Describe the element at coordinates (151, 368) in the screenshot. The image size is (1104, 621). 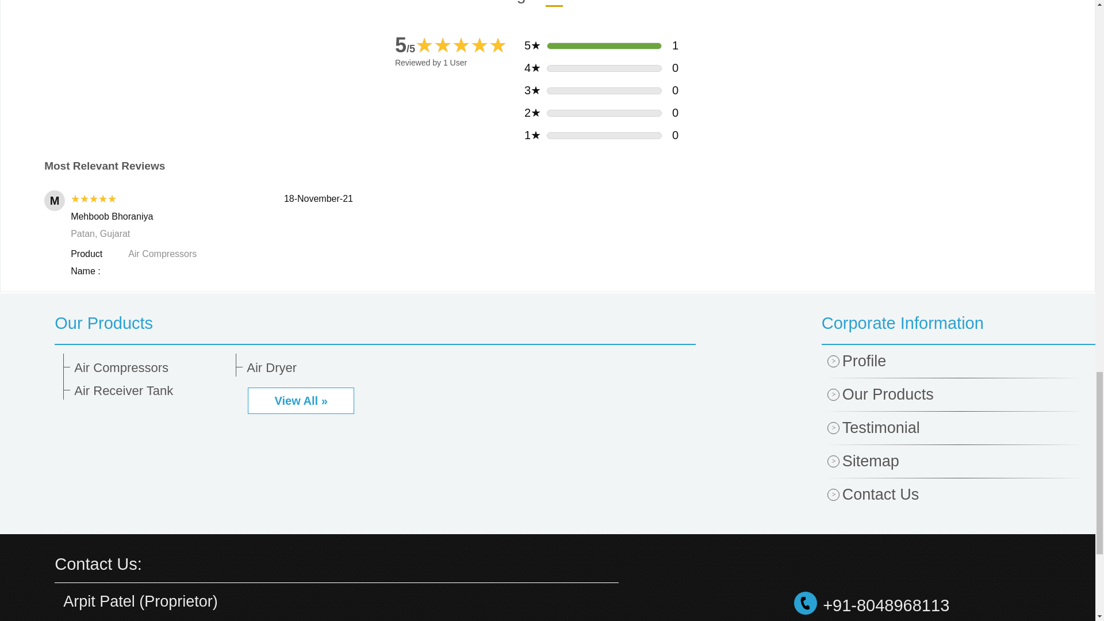
I see `Air Compressors` at that location.